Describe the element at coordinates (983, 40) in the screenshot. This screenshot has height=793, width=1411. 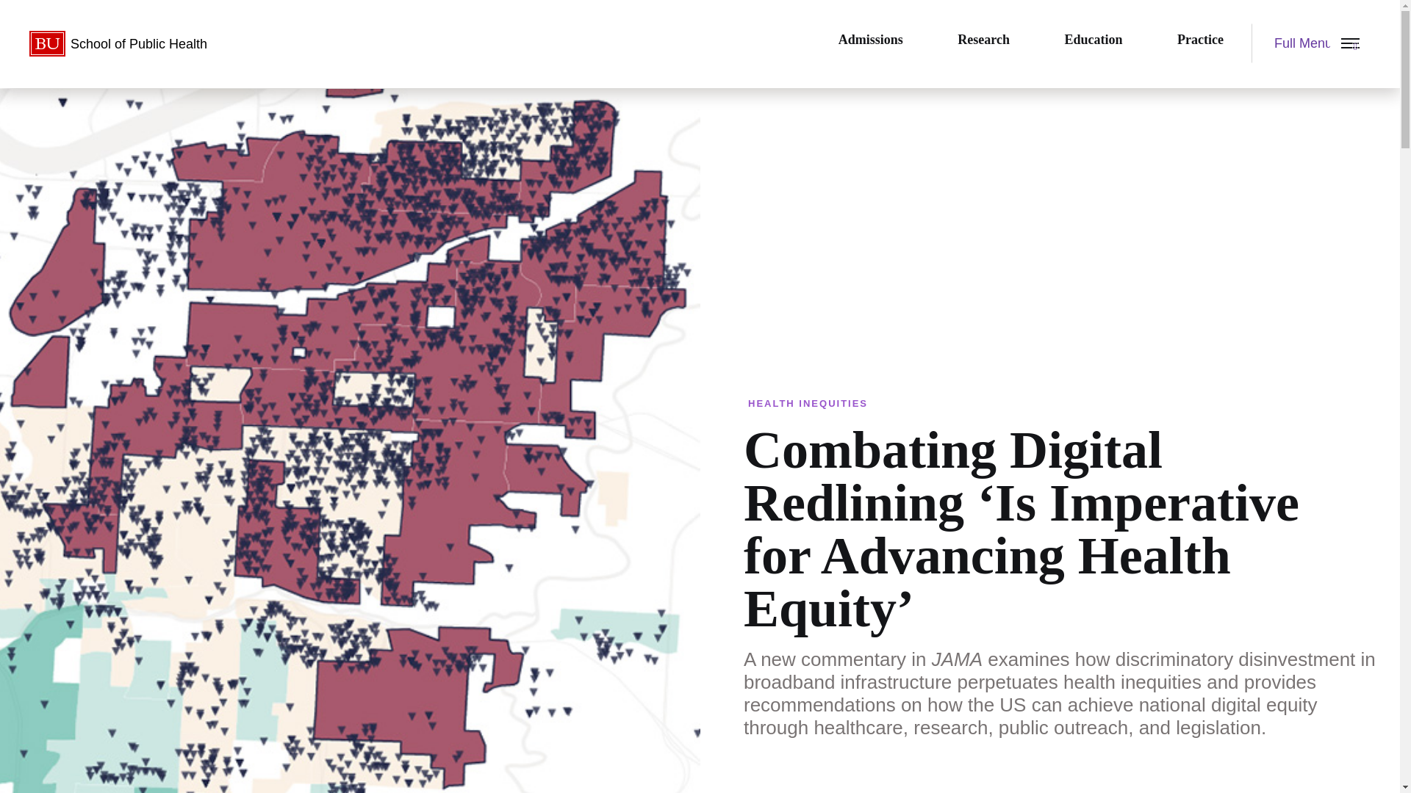
I see `Research` at that location.